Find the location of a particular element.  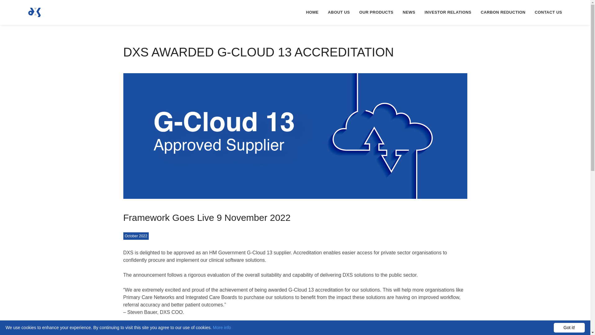

CARBON REDUCTION is located at coordinates (503, 12).